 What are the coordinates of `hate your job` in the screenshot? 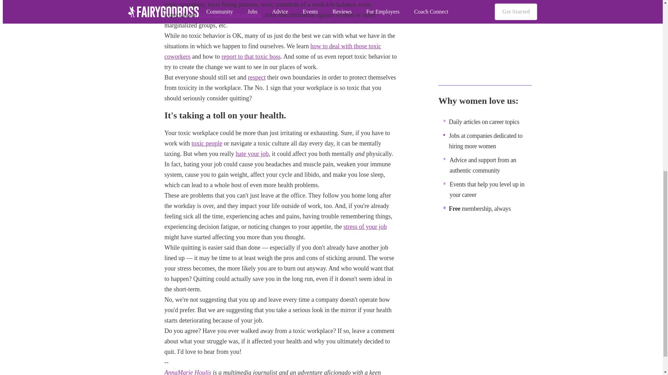 It's located at (252, 153).